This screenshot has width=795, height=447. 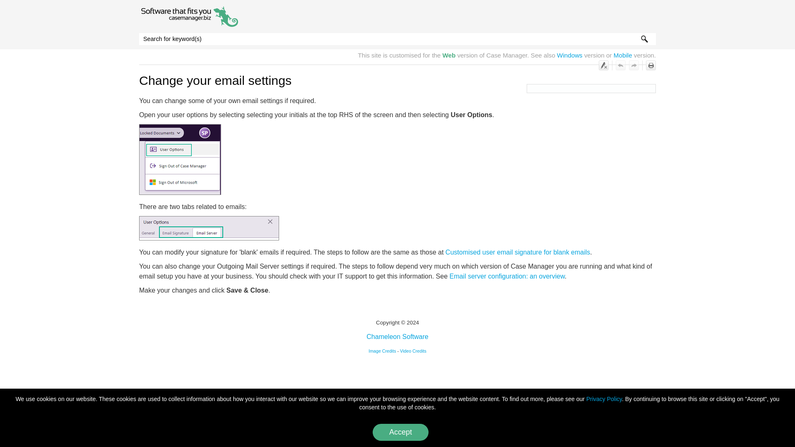 I want to click on Remove highlights from search results, so click(x=604, y=65).